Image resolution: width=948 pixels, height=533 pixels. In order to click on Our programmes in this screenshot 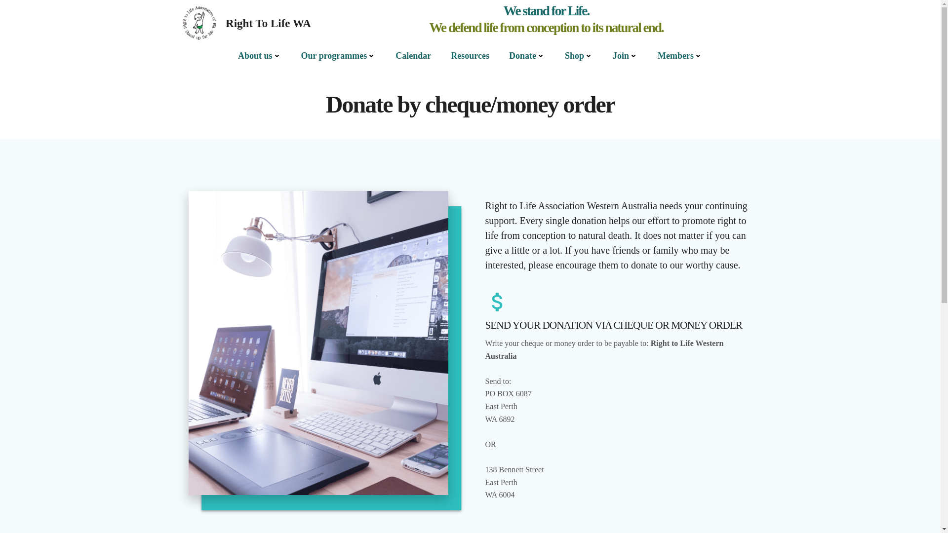, I will do `click(339, 56)`.